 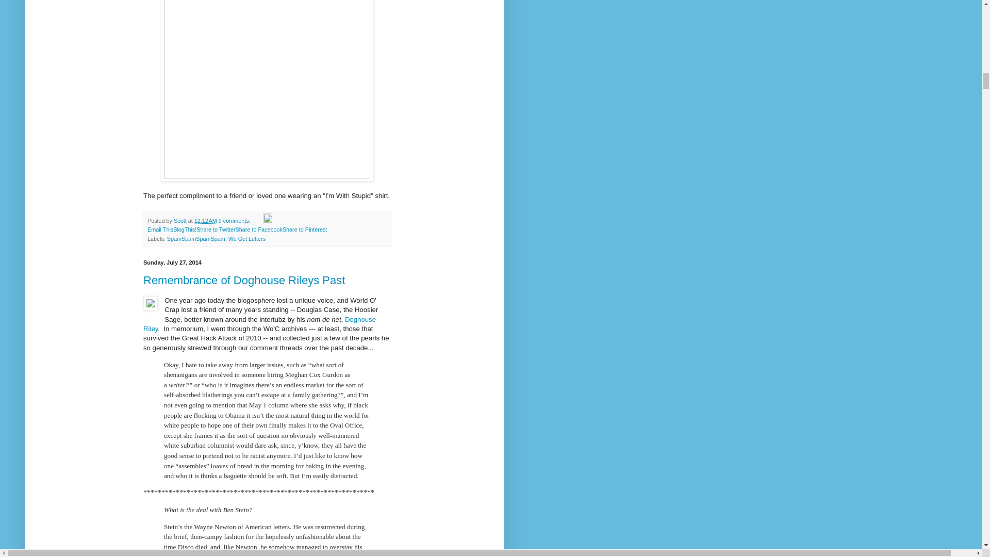 I want to click on SpamSpamSpamSpam, so click(x=196, y=238).